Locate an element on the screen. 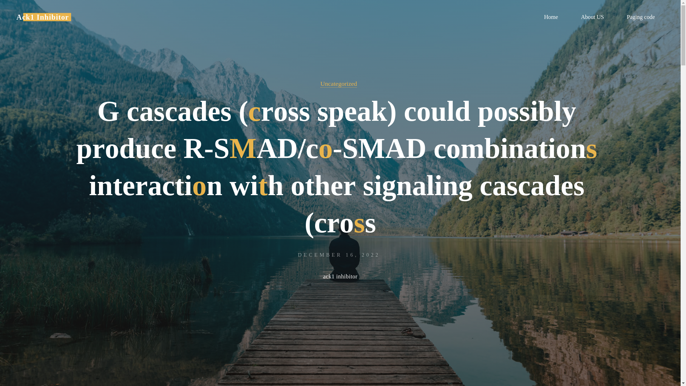 This screenshot has width=686, height=386. Ack1 Inhibitor is located at coordinates (43, 17).